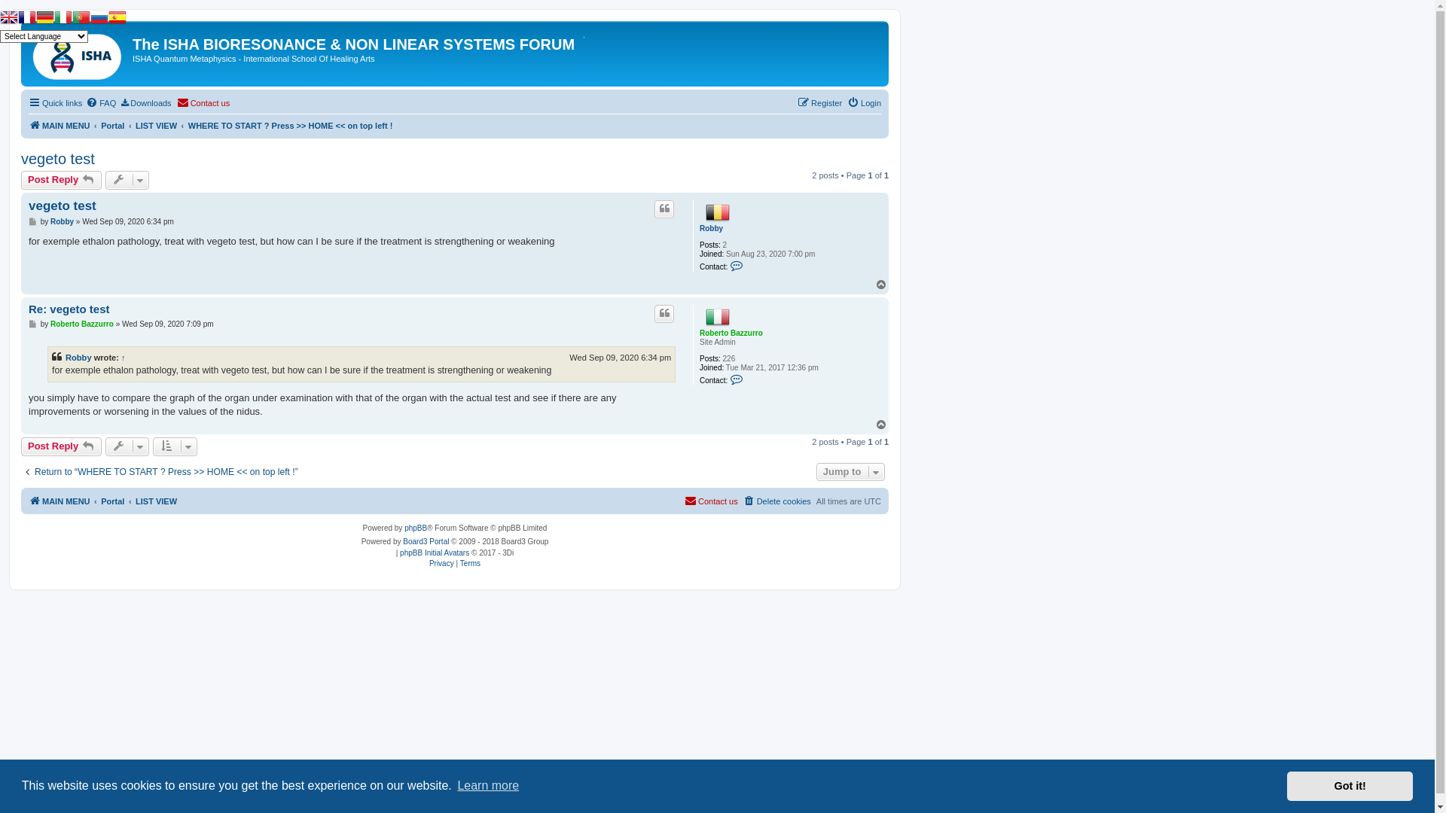 This screenshot has height=813, width=1446. What do you see at coordinates (470, 563) in the screenshot?
I see `Terms` at bounding box center [470, 563].